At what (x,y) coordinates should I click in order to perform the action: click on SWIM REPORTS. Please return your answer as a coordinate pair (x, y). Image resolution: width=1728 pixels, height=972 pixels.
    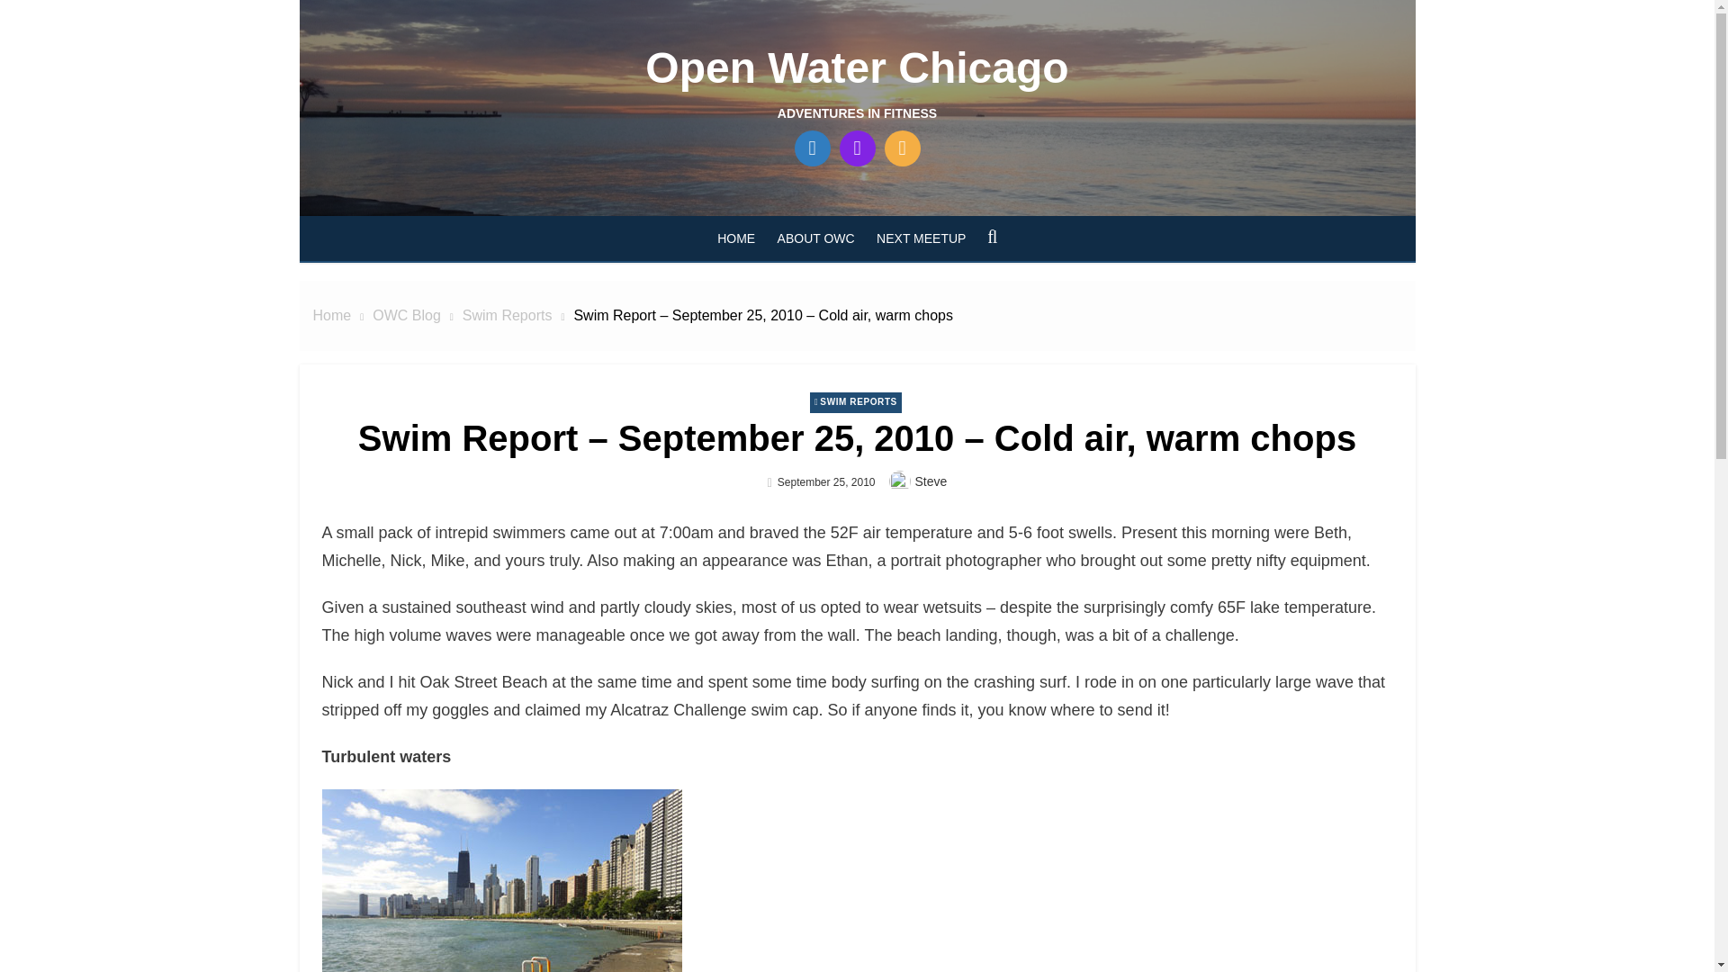
    Looking at the image, I should click on (855, 403).